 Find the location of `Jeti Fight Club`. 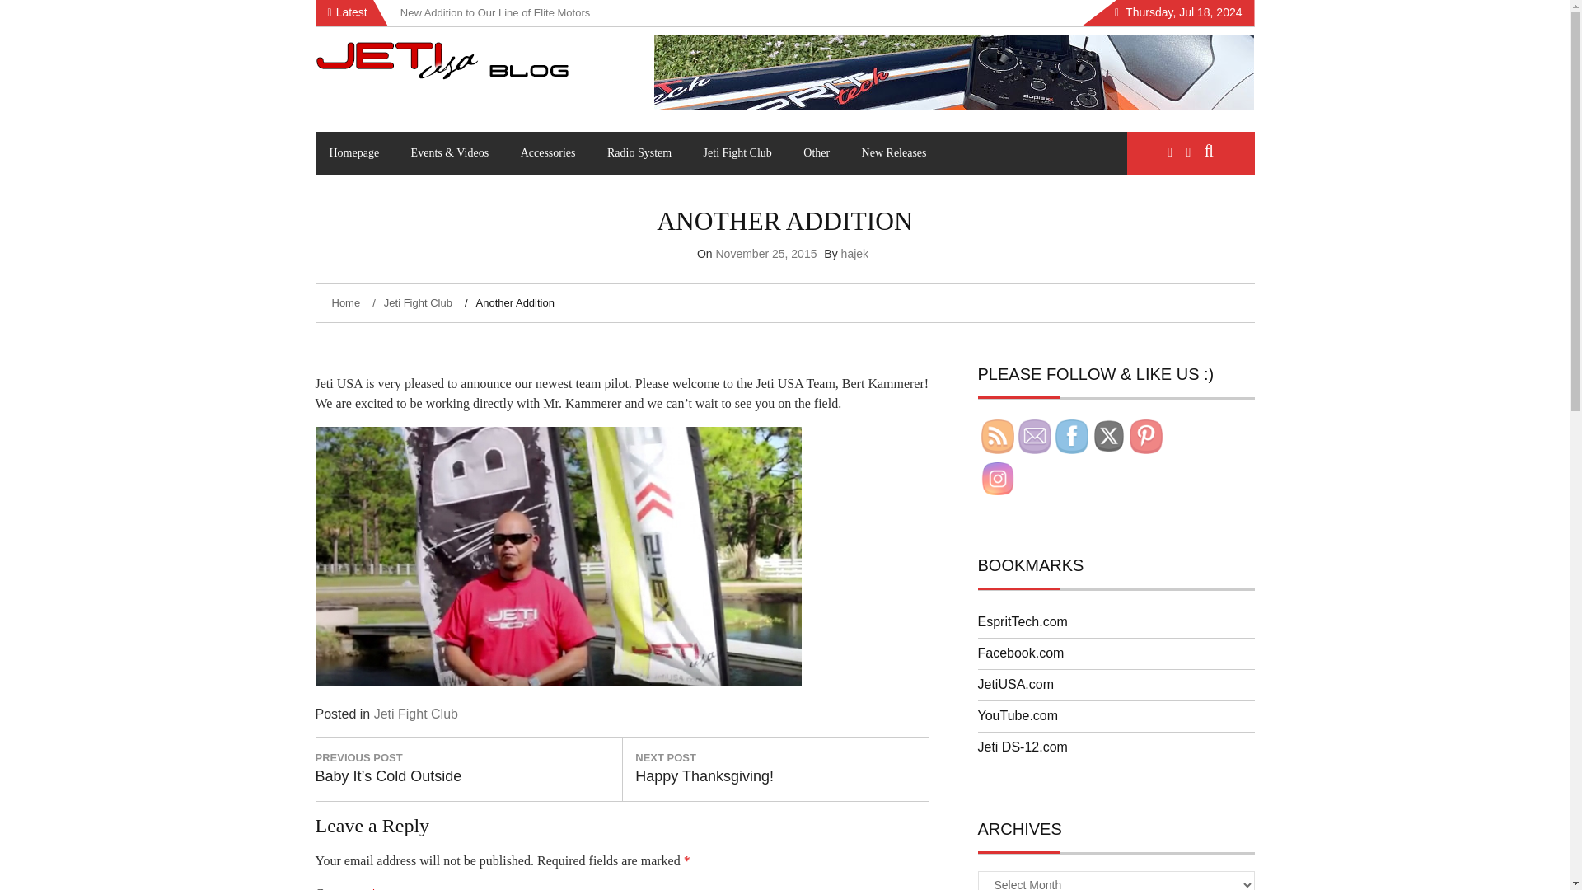

Jeti Fight Club is located at coordinates (414, 302).